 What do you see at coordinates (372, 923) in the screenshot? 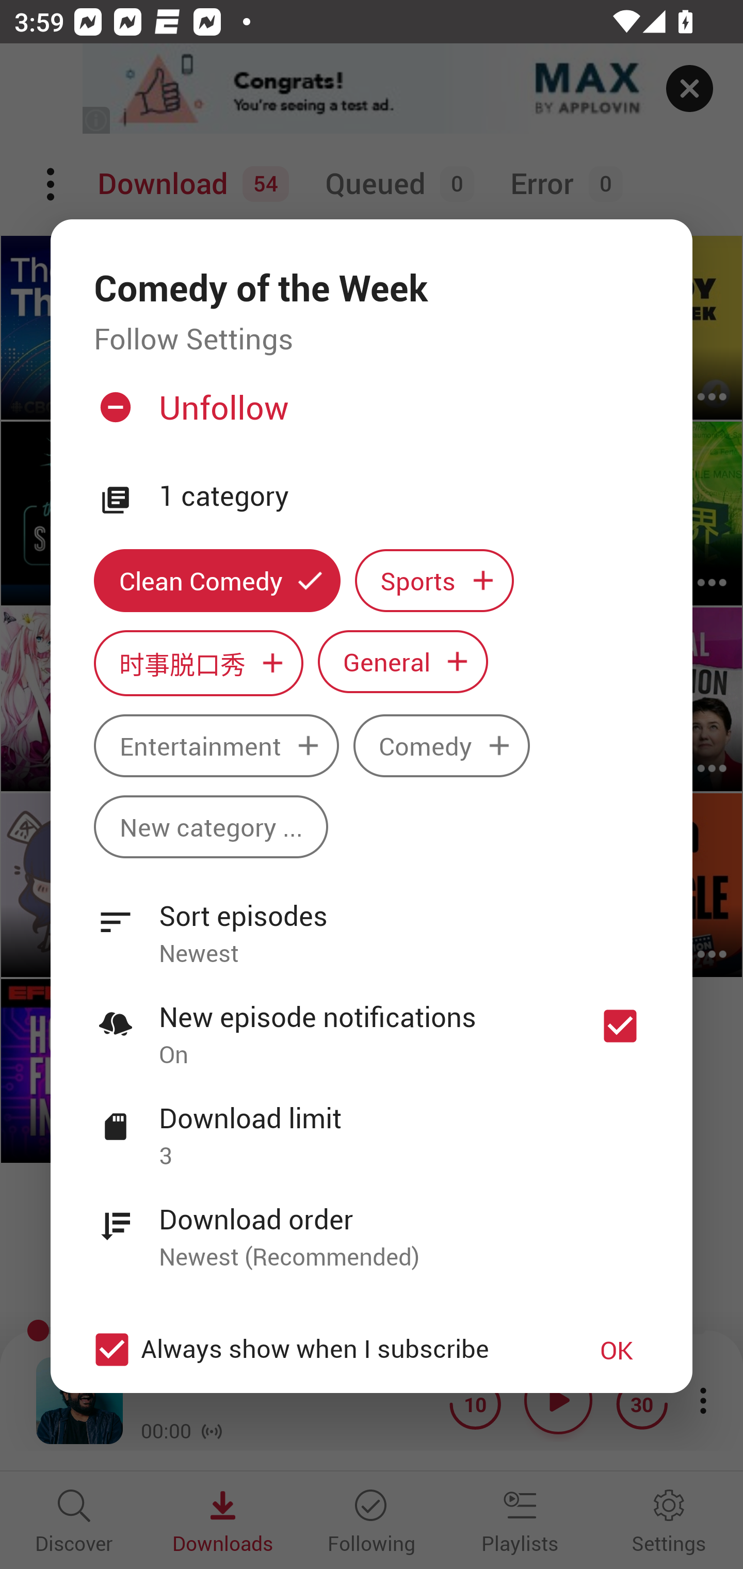
I see `Sort episodes Newest` at bounding box center [372, 923].